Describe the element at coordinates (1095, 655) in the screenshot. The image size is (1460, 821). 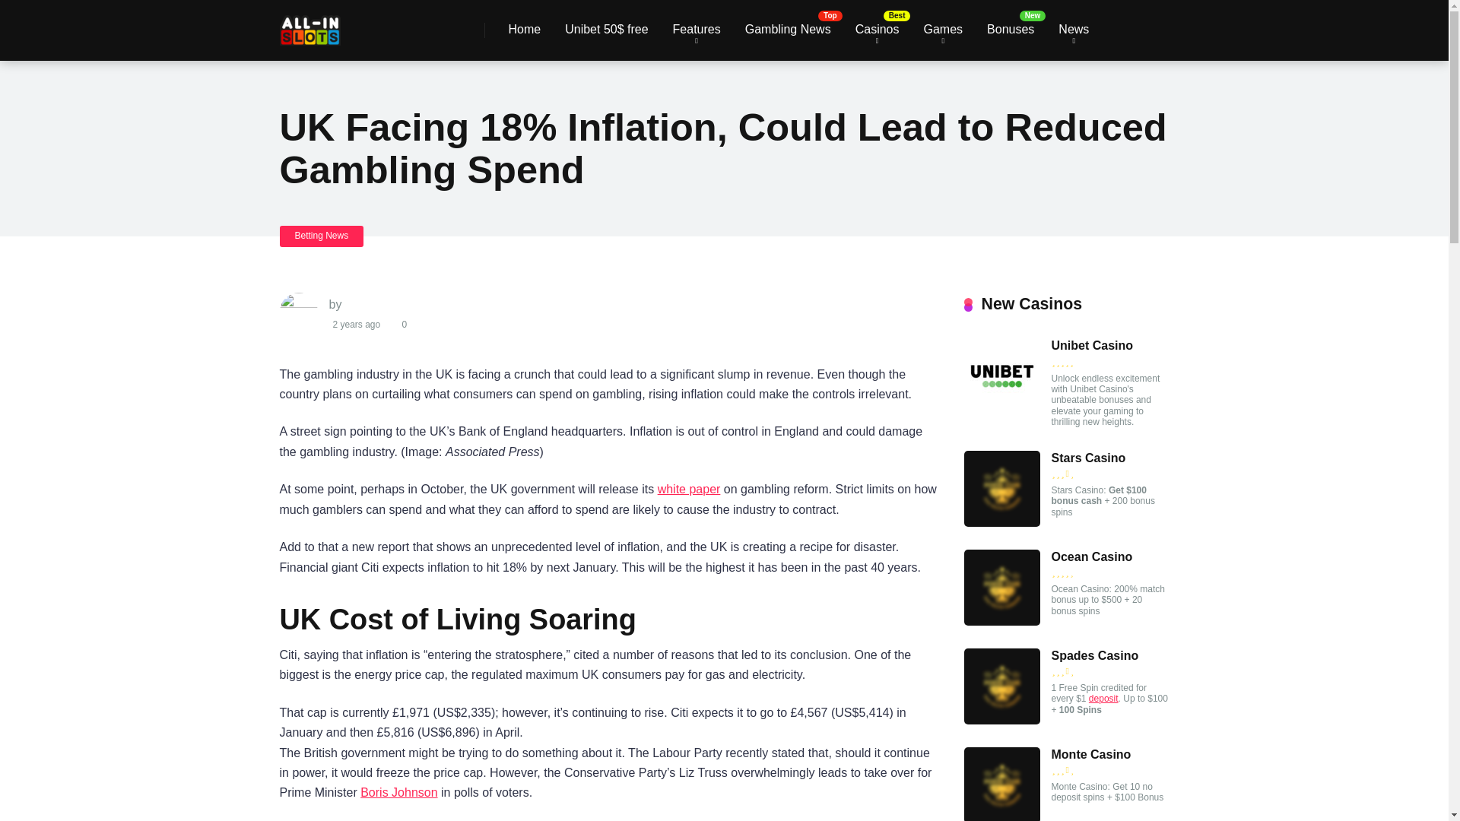
I see `Spades Casino` at that location.